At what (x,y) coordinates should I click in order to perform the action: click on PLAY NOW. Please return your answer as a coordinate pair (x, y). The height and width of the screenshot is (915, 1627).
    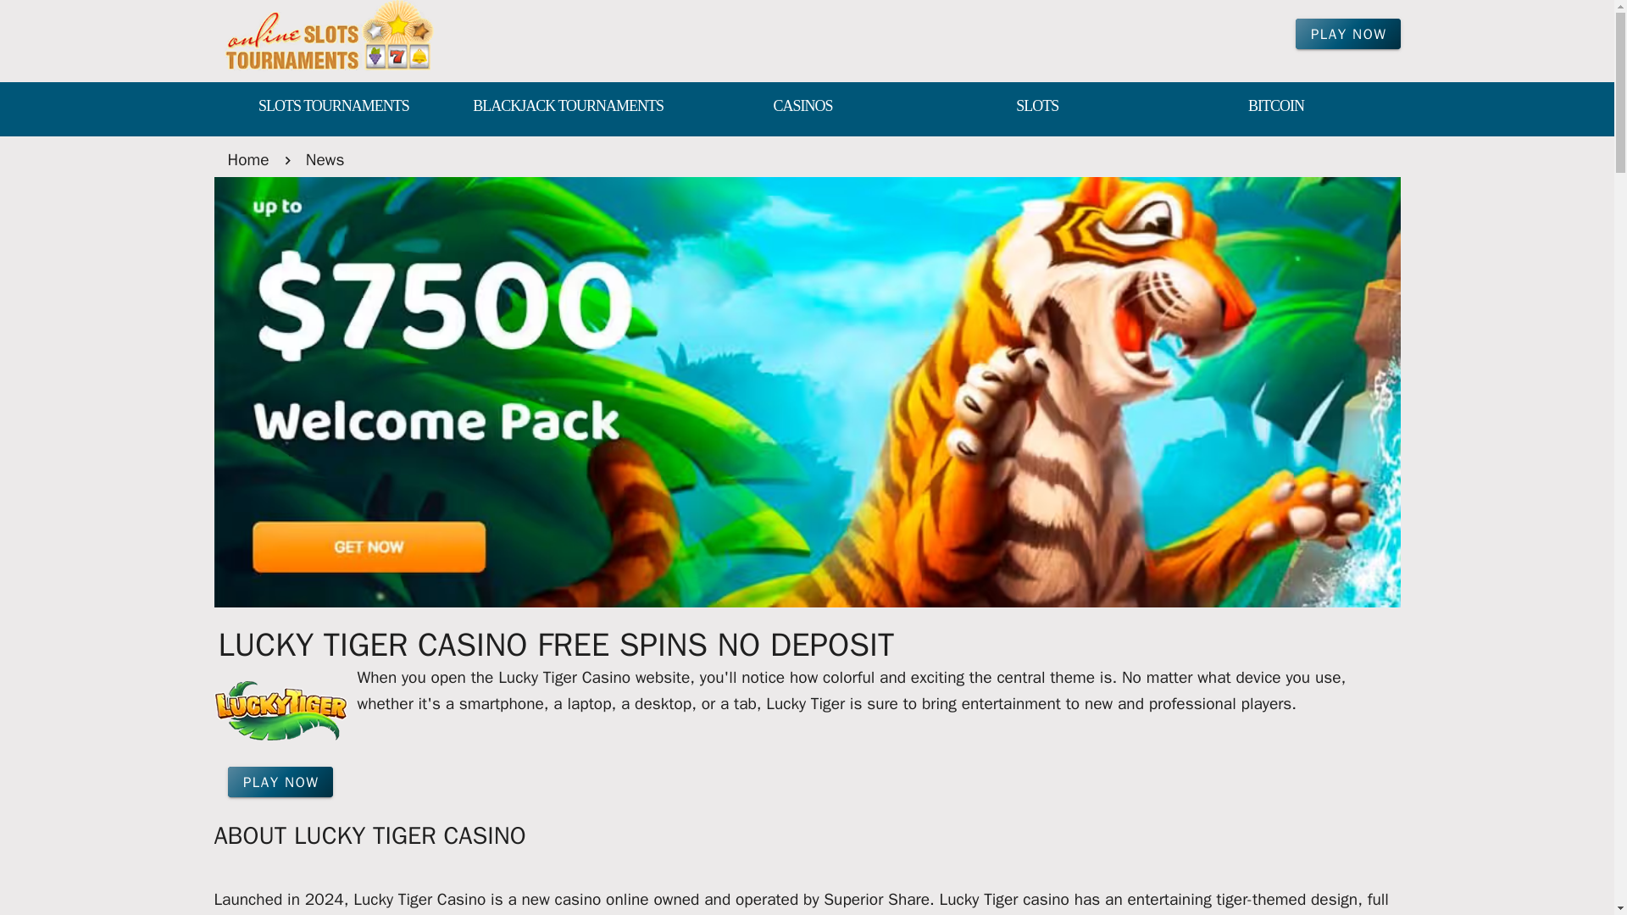
    Looking at the image, I should click on (1347, 34).